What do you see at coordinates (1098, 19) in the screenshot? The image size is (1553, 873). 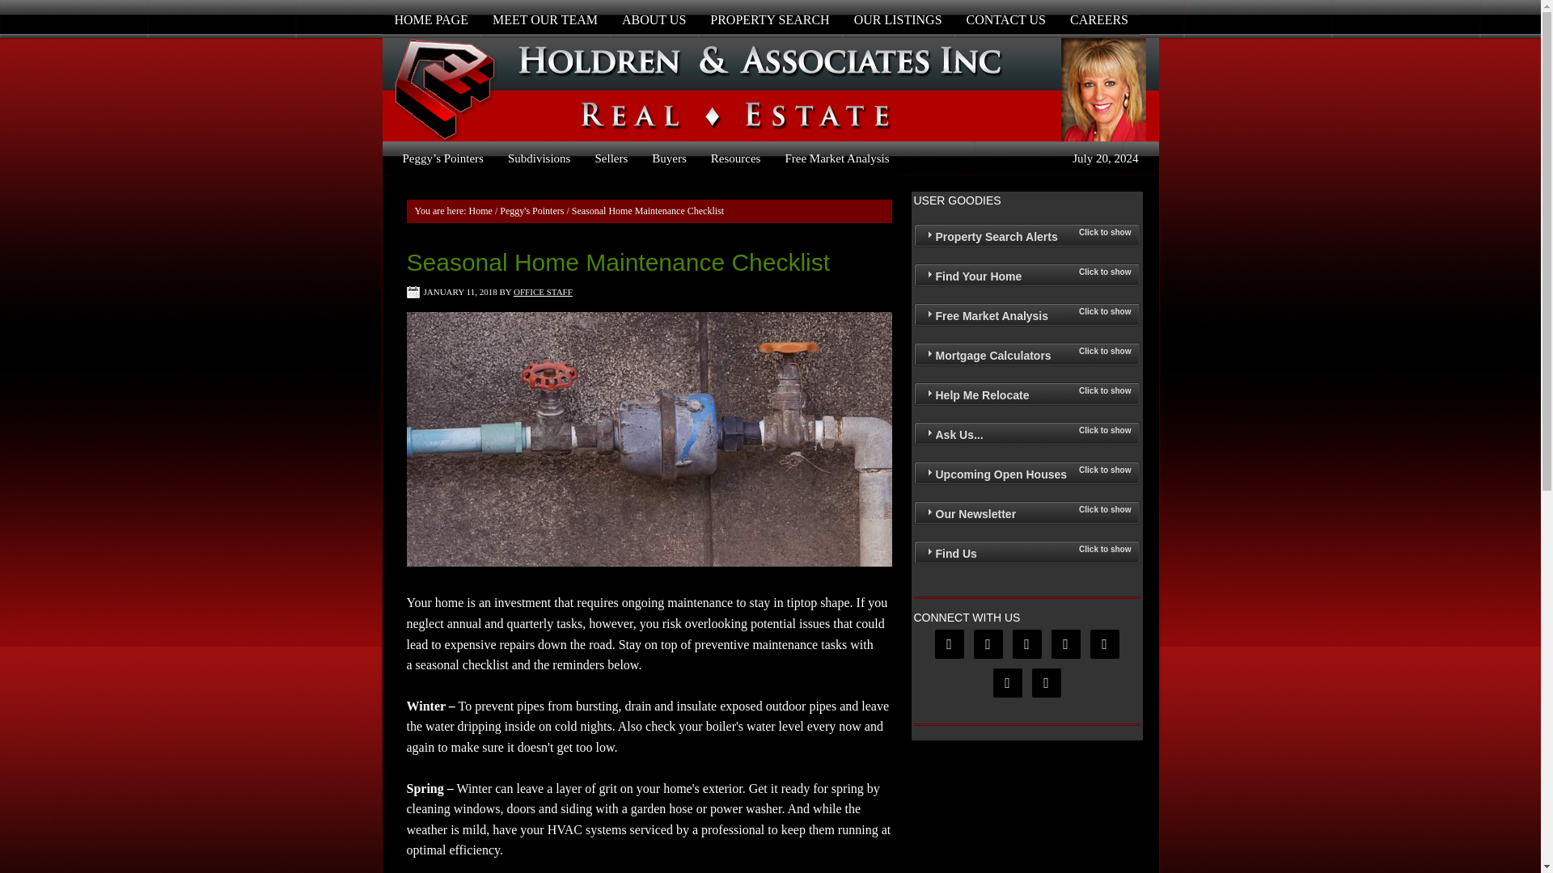 I see `CAREERS` at bounding box center [1098, 19].